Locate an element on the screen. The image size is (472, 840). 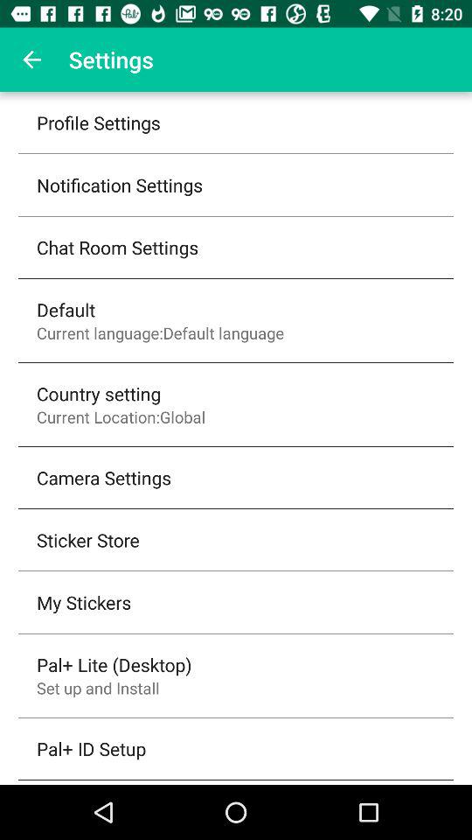
tap the item above the profile settings icon is located at coordinates (31, 59).